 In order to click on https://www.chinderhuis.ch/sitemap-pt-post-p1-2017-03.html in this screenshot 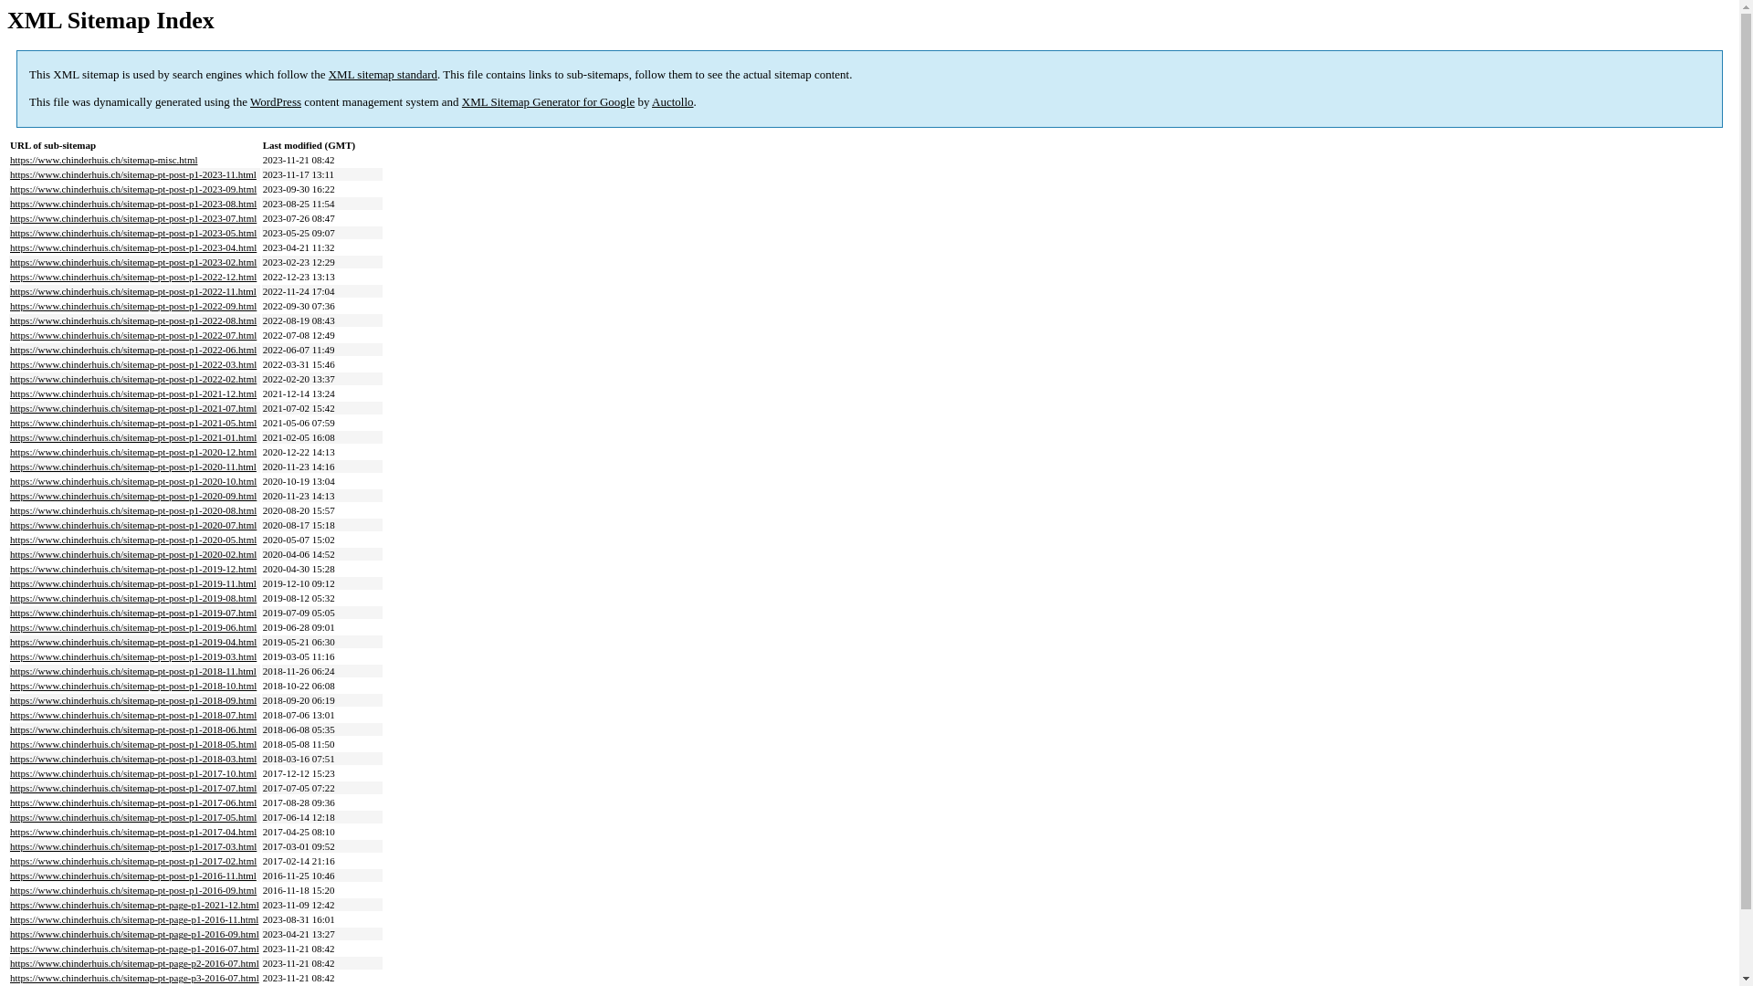, I will do `click(133, 846)`.